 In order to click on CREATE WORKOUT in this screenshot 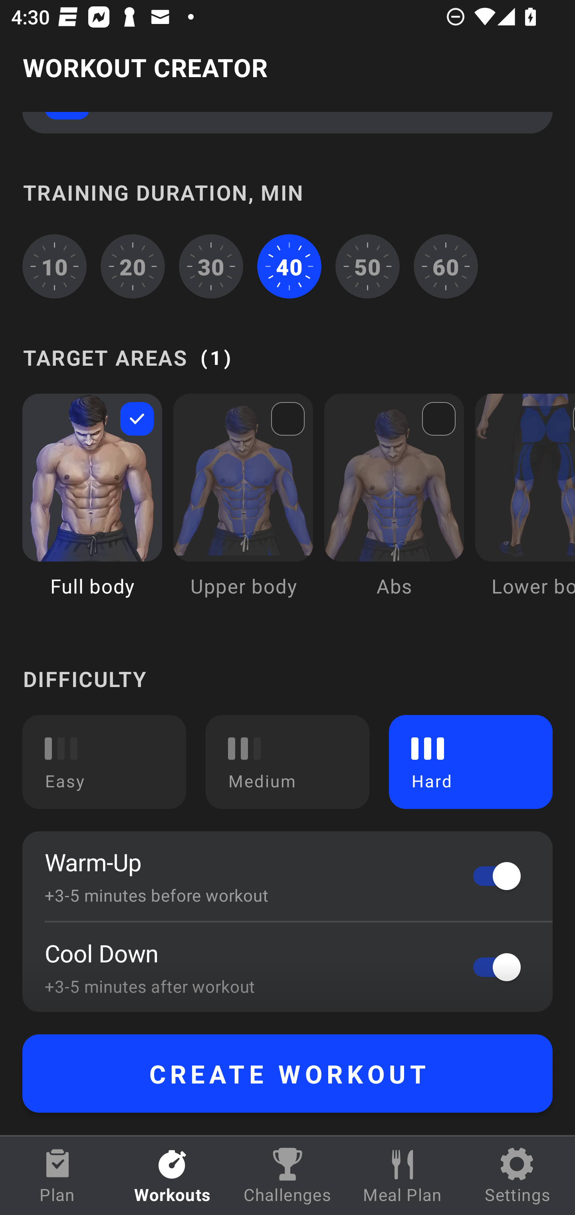, I will do `click(287, 1074)`.